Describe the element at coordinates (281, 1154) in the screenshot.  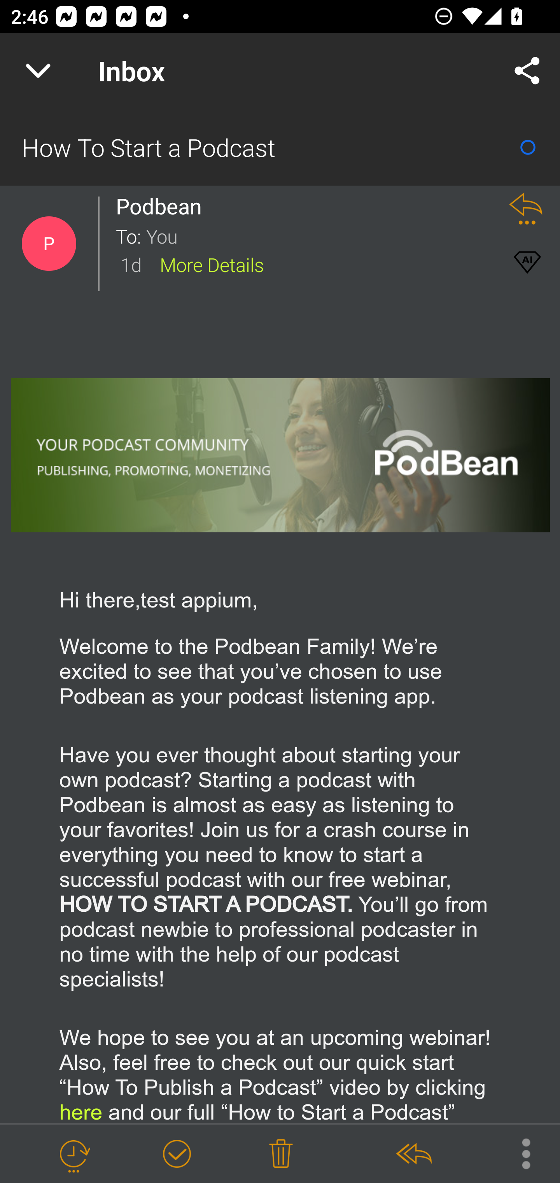
I see `Delete` at that location.